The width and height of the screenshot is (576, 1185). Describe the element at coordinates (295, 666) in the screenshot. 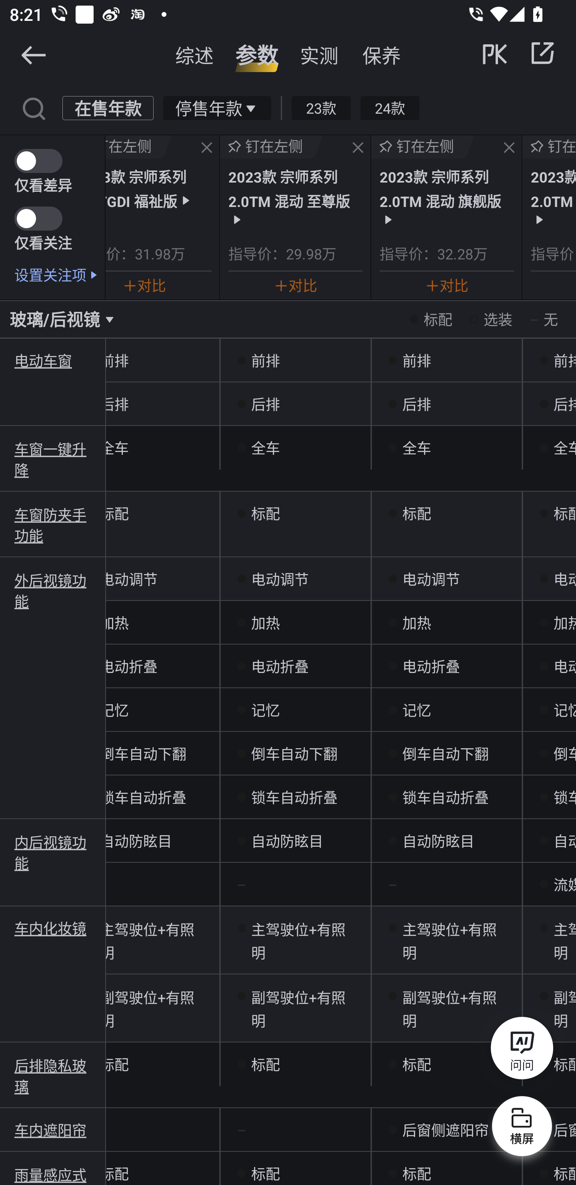

I see `电动折叠` at that location.